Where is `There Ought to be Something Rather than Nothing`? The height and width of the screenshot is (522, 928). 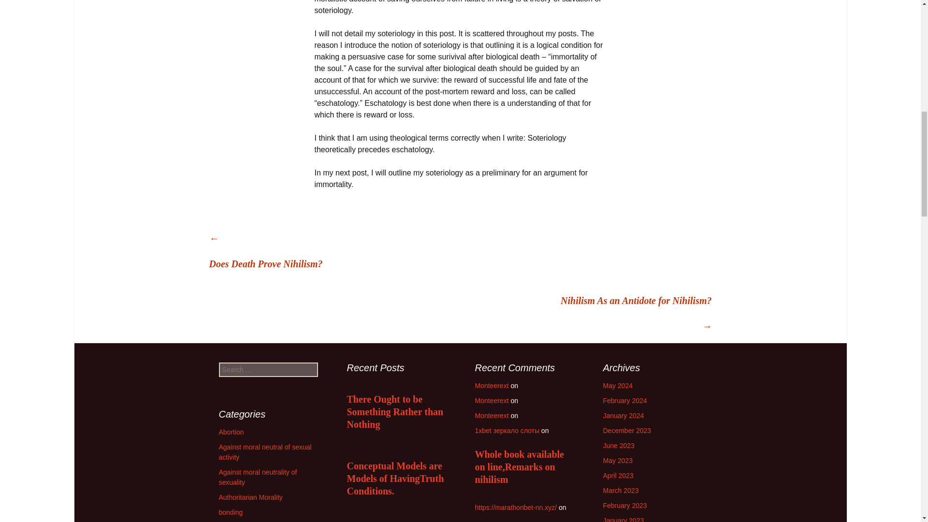
There Ought to be Something Rather than Nothing is located at coordinates (396, 412).